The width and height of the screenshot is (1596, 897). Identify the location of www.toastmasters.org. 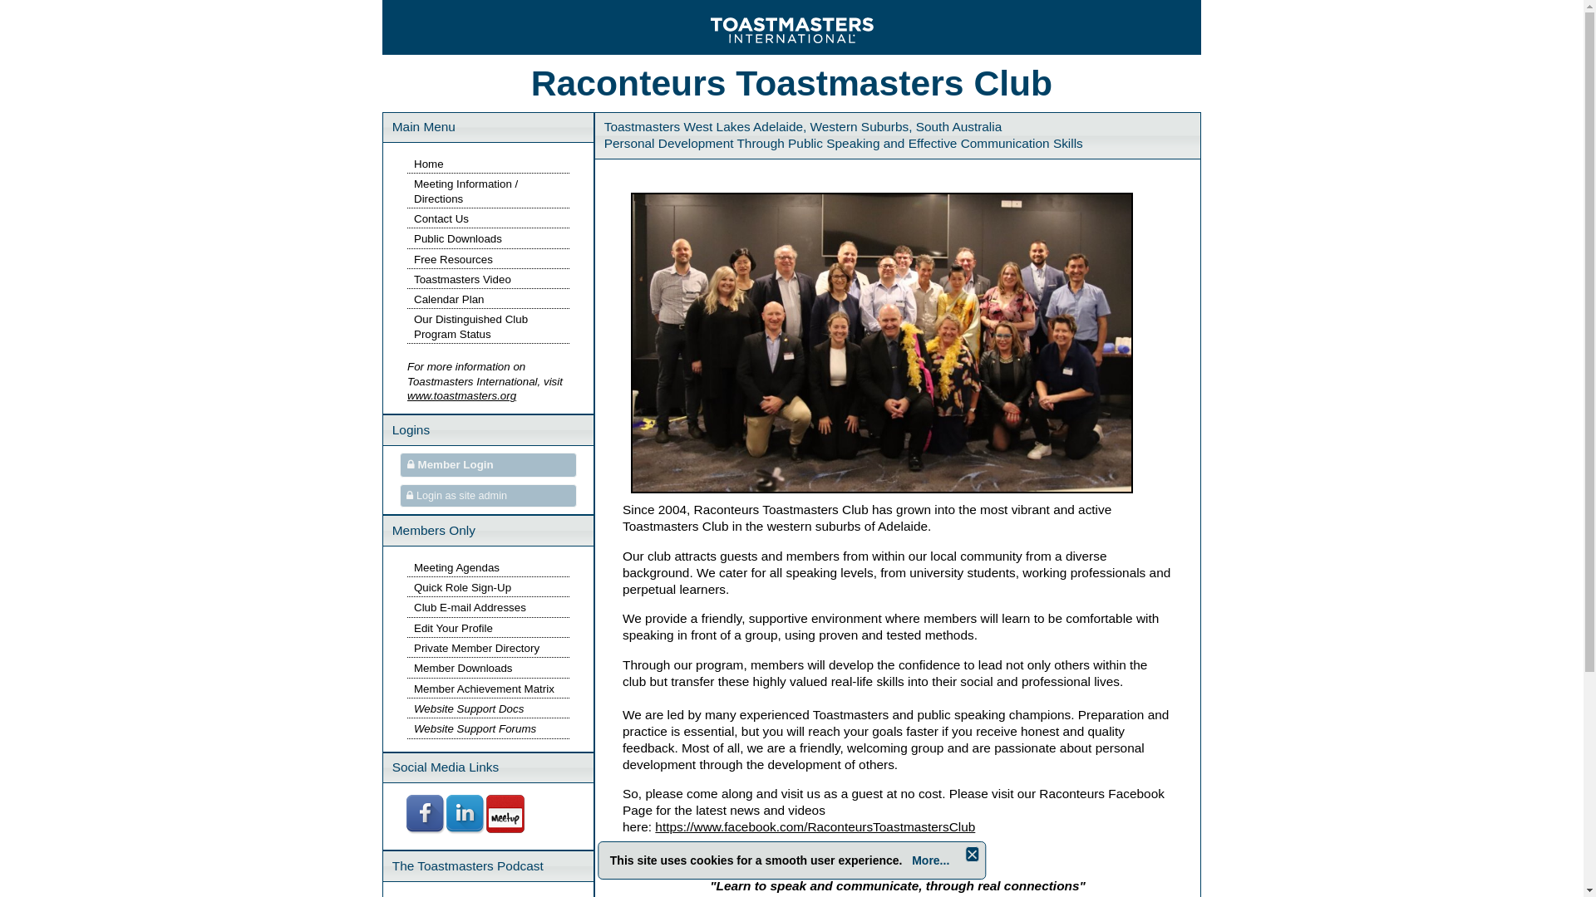
(461, 395).